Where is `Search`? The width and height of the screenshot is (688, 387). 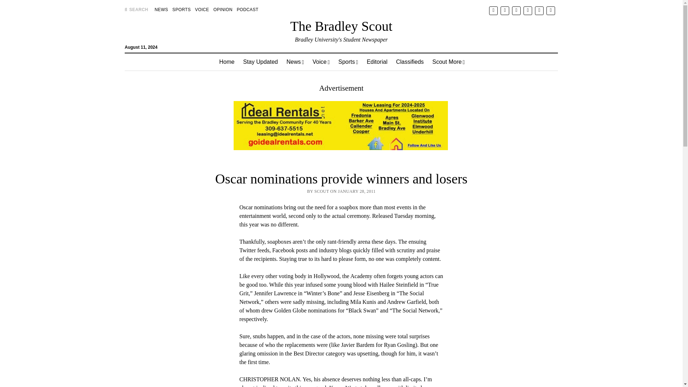 Search is located at coordinates (447, 61).